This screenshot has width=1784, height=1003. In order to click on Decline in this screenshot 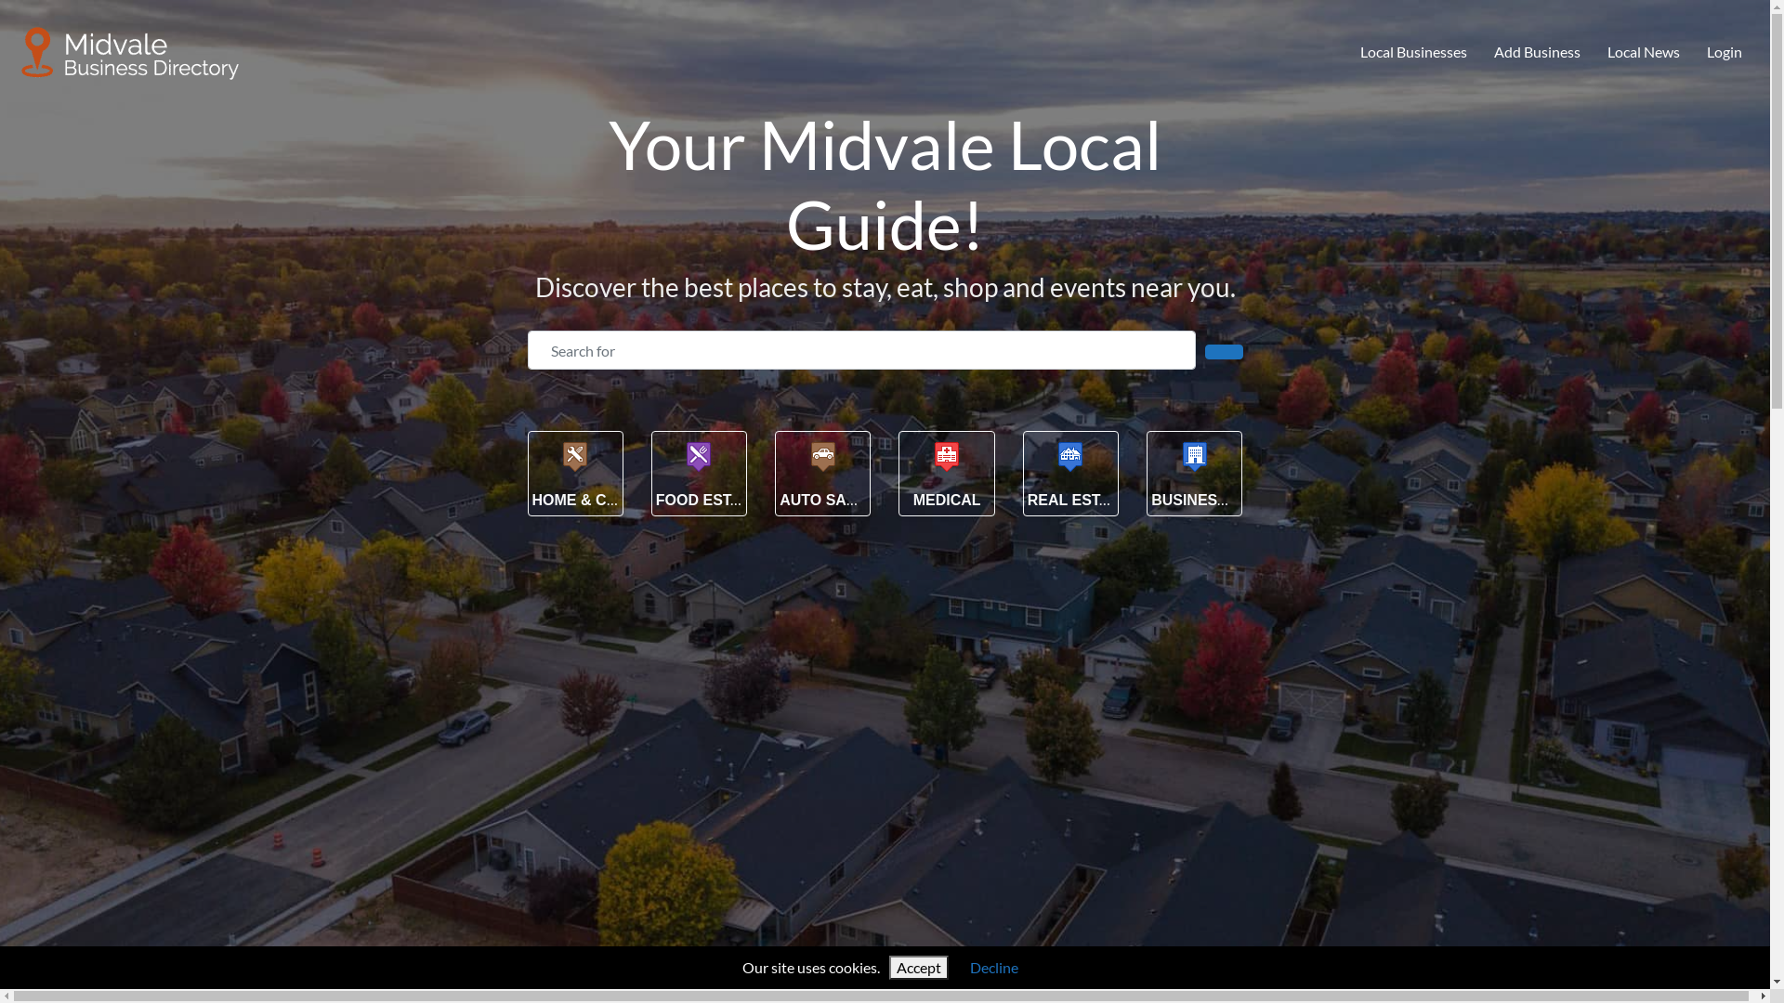, I will do `click(994, 968)`.